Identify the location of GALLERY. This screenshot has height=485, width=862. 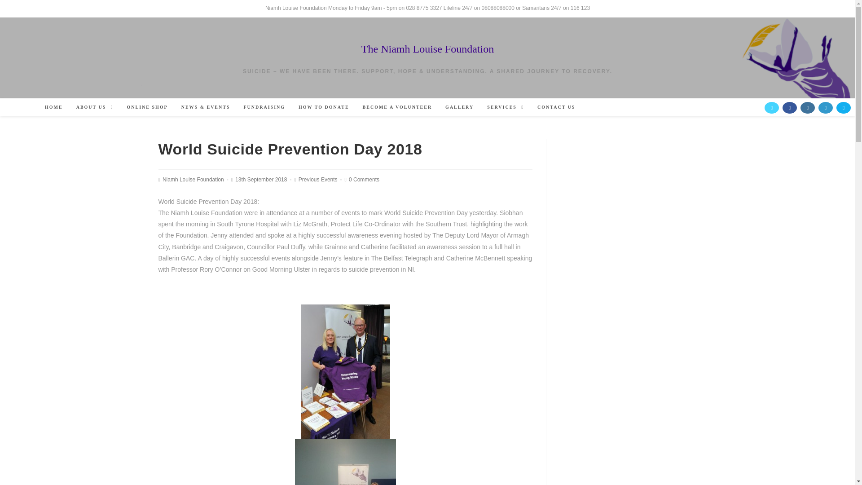
(459, 107).